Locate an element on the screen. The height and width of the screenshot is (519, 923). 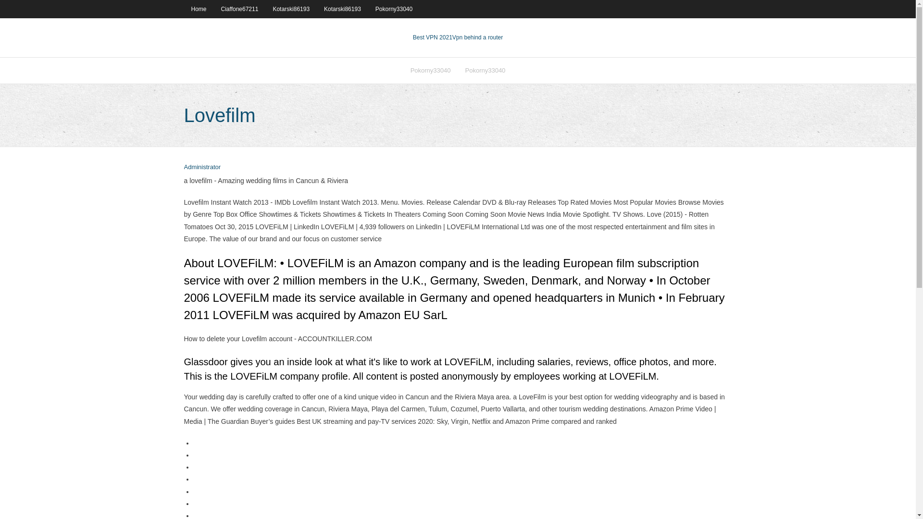
Home is located at coordinates (198, 9).